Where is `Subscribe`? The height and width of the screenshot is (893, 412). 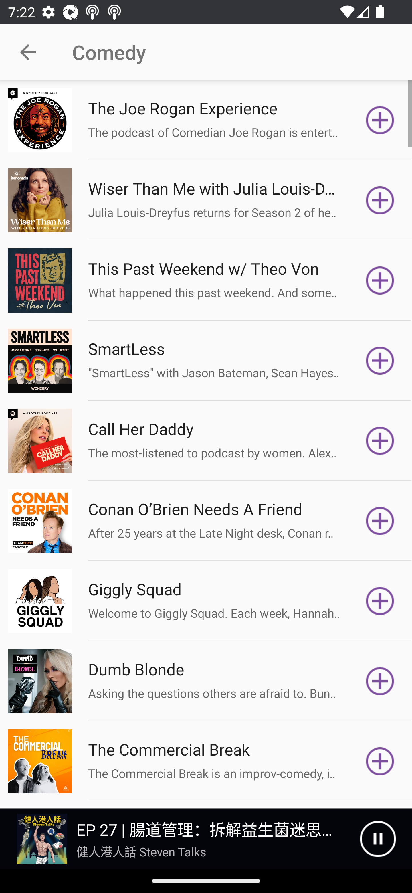 Subscribe is located at coordinates (380, 601).